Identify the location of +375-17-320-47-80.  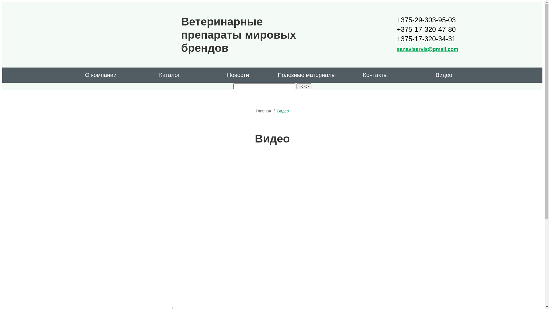
(428, 29).